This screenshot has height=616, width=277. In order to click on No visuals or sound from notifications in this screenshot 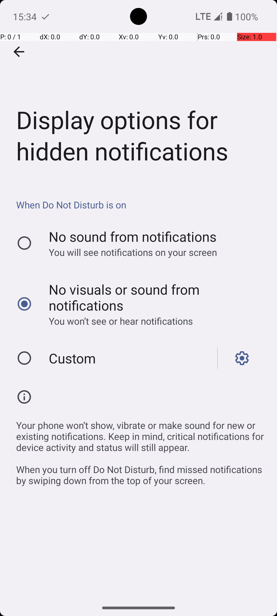, I will do `click(152, 297)`.